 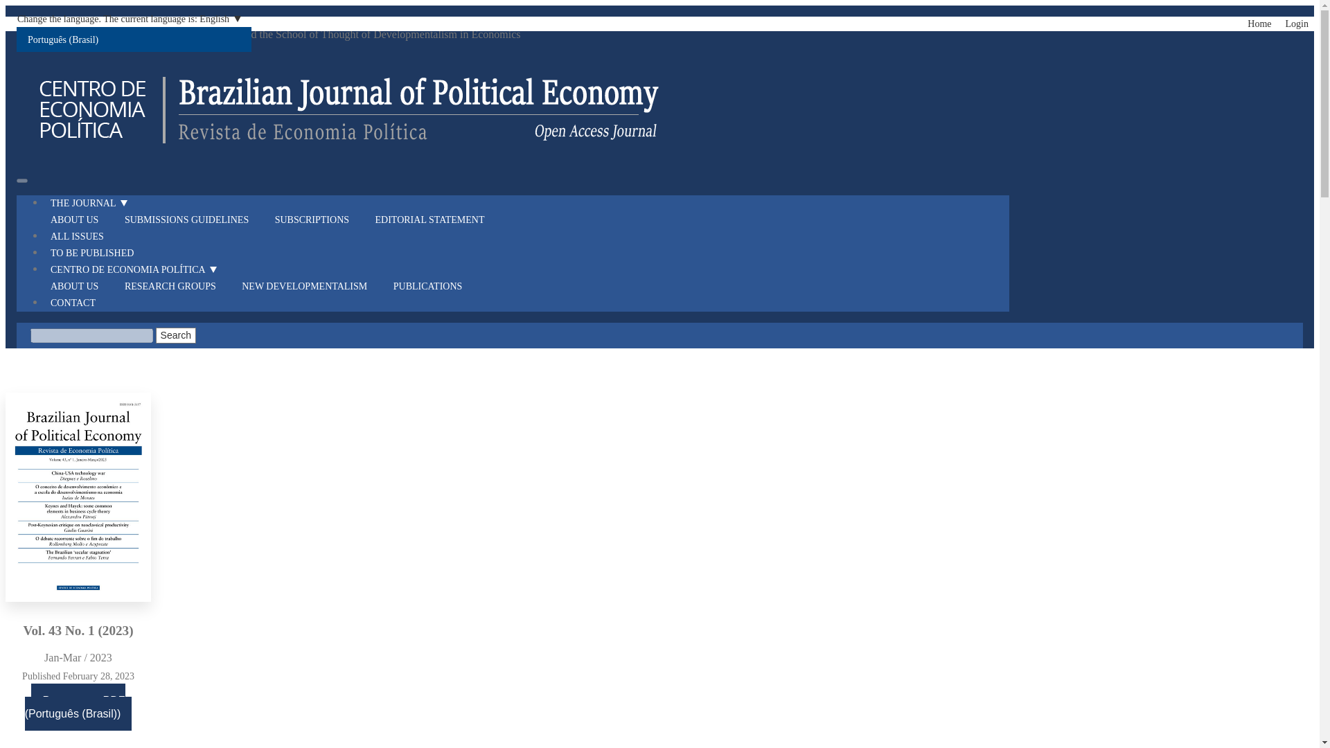 What do you see at coordinates (310, 286) in the screenshot?
I see `NEW DEVELOPMENTALISM` at bounding box center [310, 286].